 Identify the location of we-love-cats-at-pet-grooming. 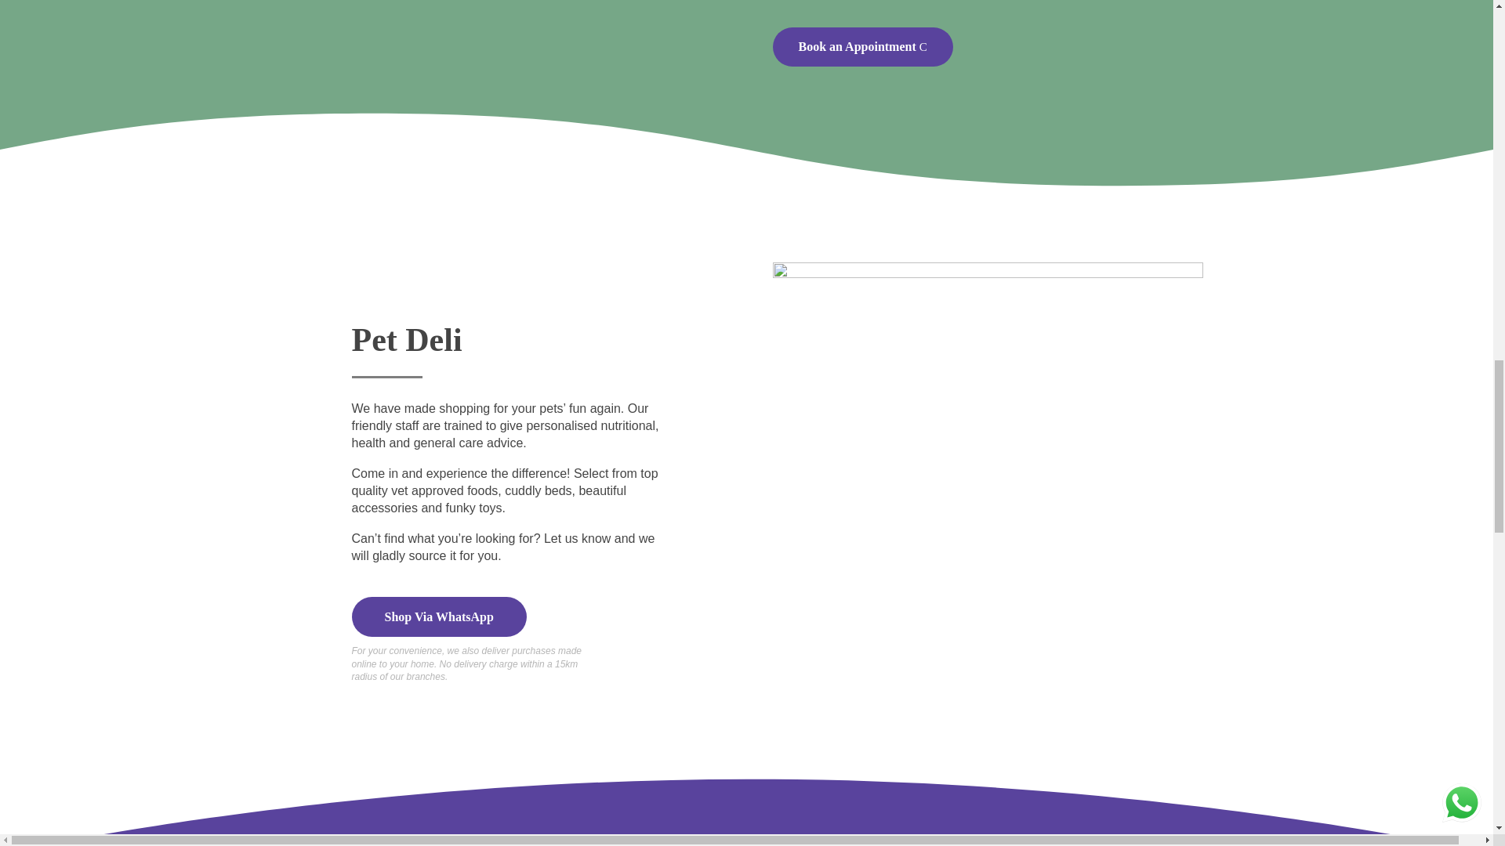
(1169, 89).